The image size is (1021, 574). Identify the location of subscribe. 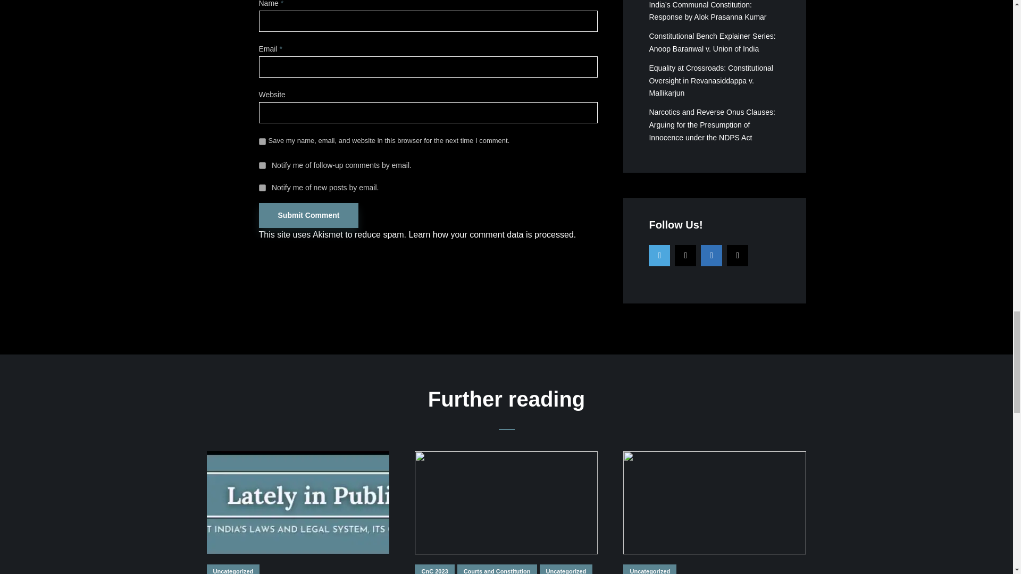
(262, 165).